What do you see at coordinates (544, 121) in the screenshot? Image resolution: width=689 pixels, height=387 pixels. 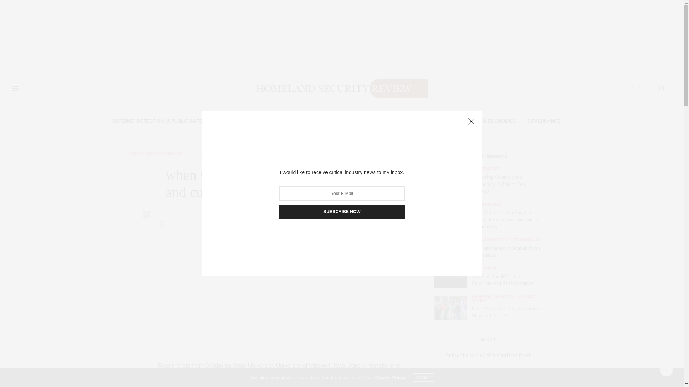 I see `GOVERNANCE` at bounding box center [544, 121].